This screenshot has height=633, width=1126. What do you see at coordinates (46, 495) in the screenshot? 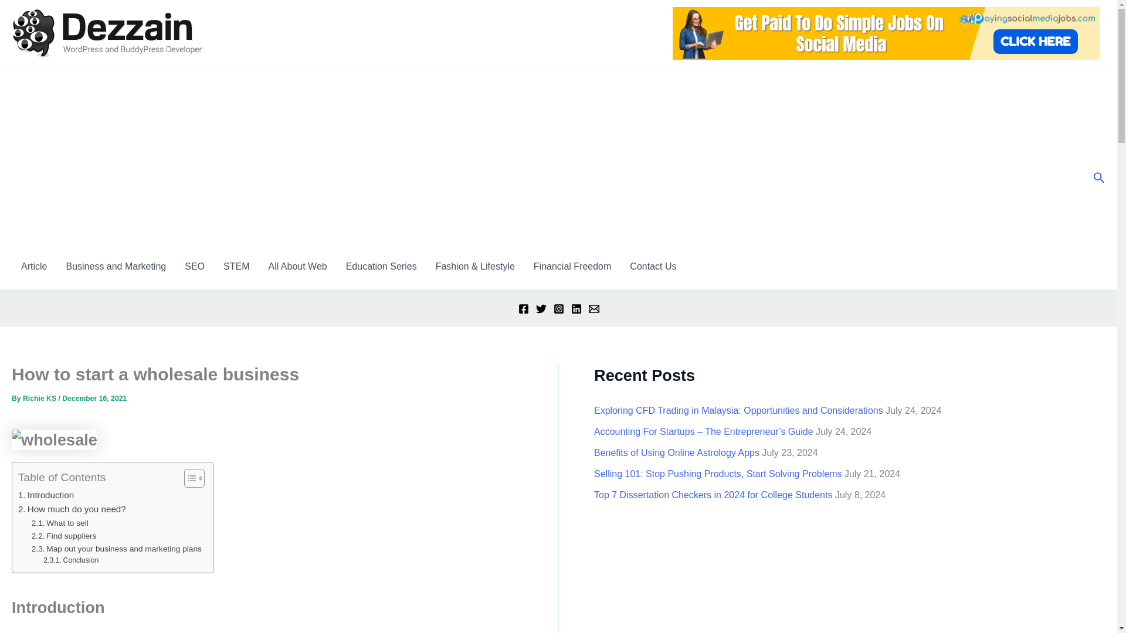
I see `Introduction` at bounding box center [46, 495].